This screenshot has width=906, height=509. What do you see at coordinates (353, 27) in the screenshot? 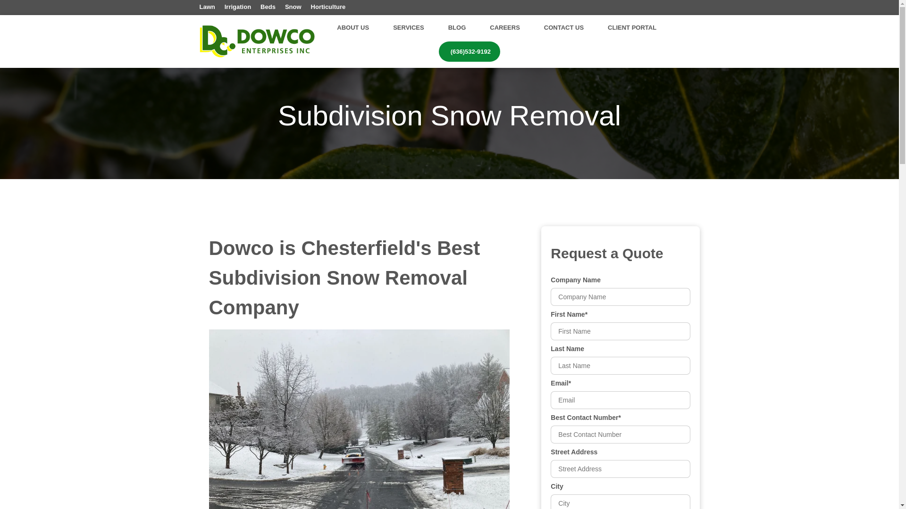
I see `ABOUT US` at bounding box center [353, 27].